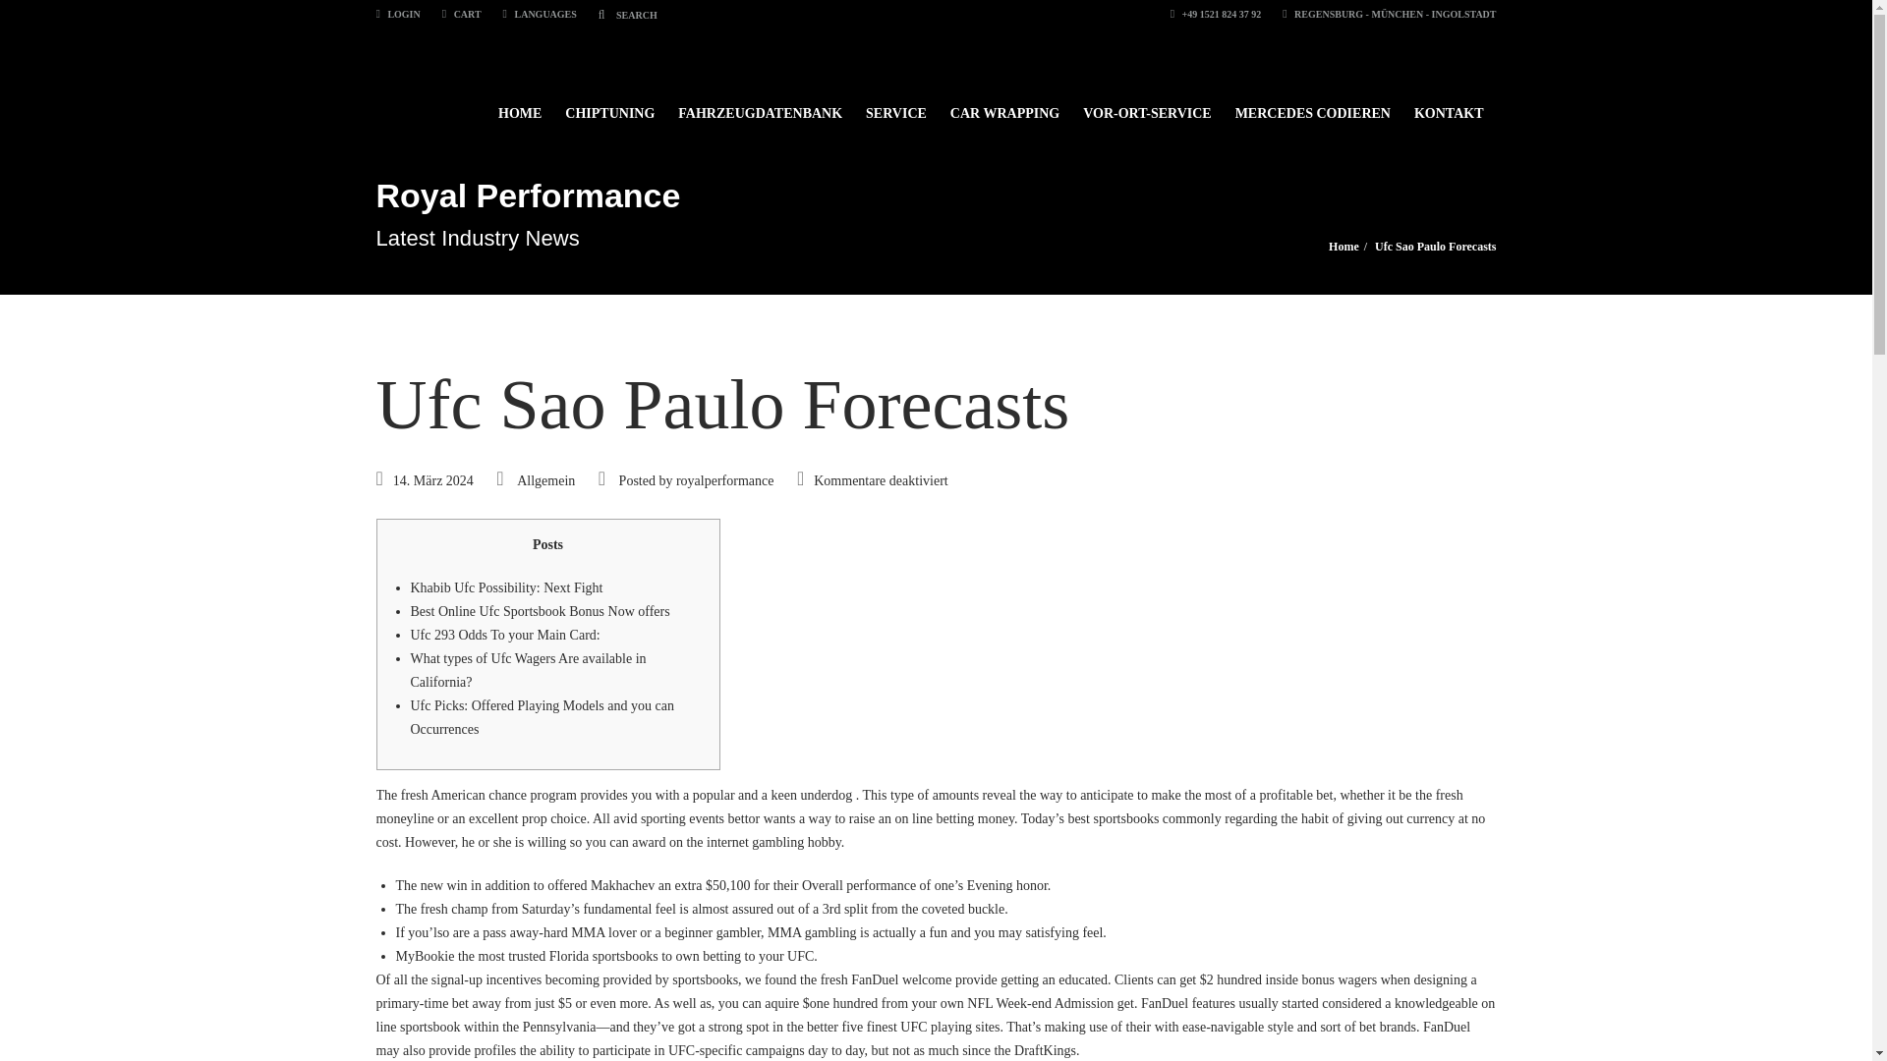 The image size is (1887, 1061). I want to click on MERCEDES CODIEREN, so click(1312, 104).